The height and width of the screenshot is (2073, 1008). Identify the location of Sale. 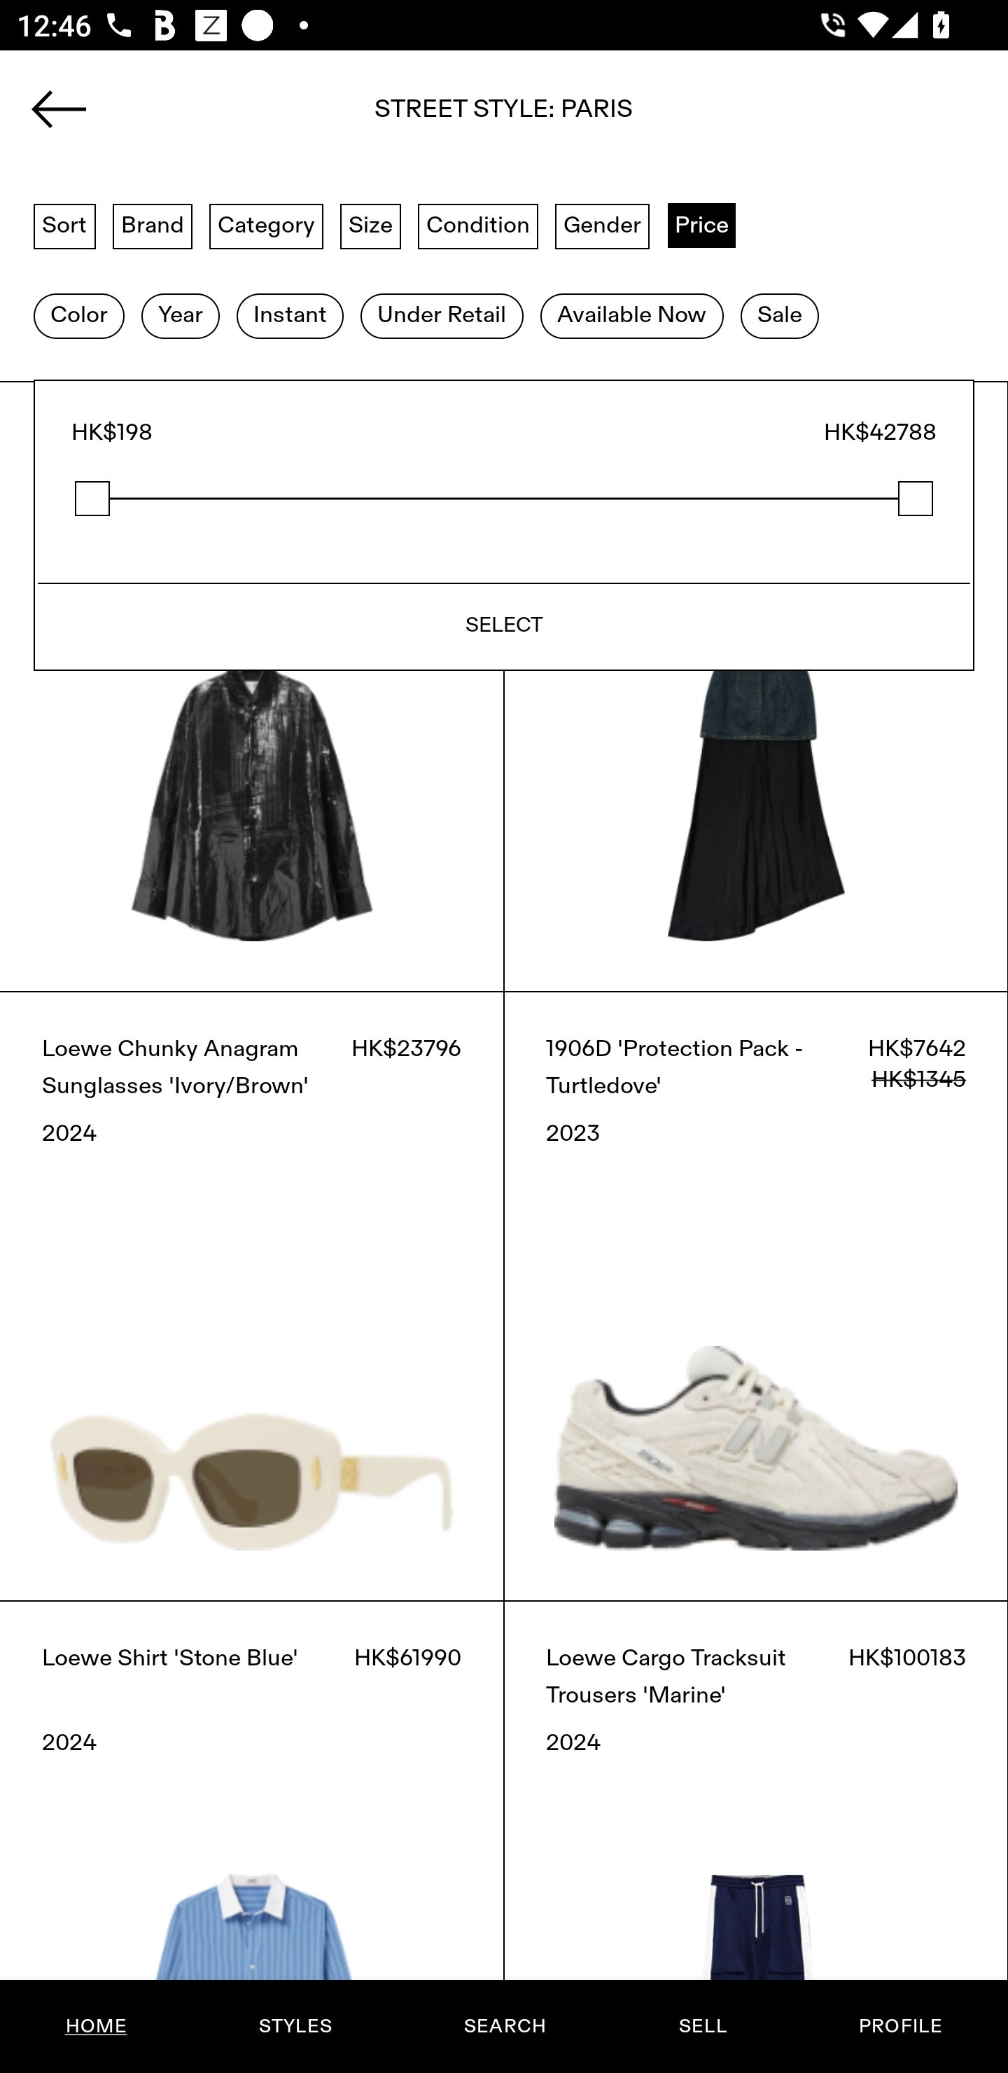
(780, 316).